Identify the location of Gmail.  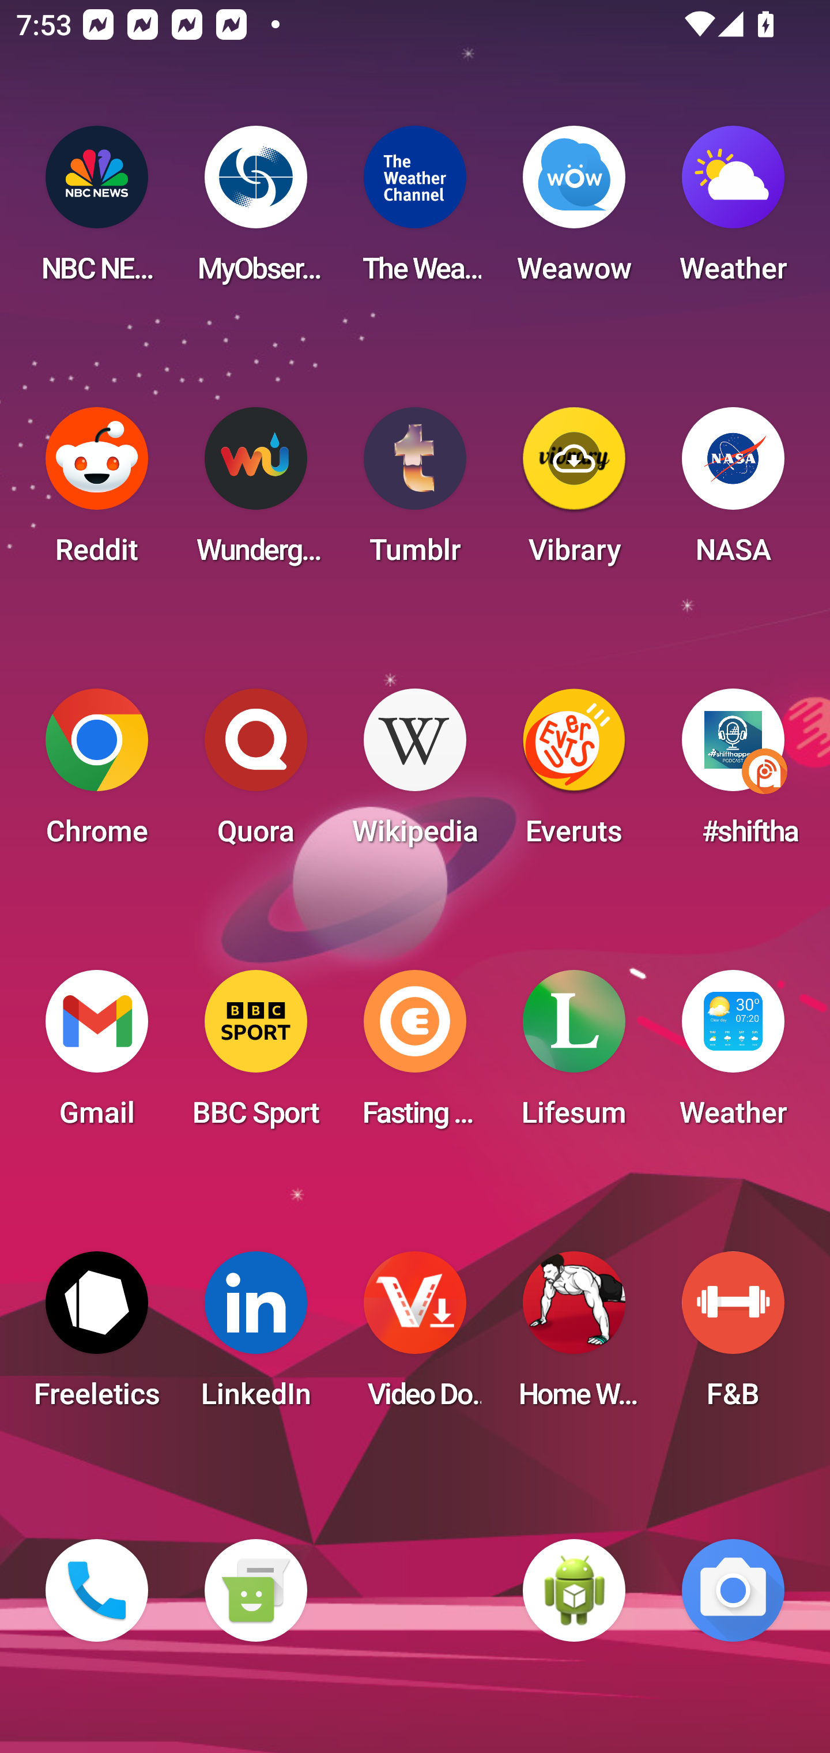
(97, 1055).